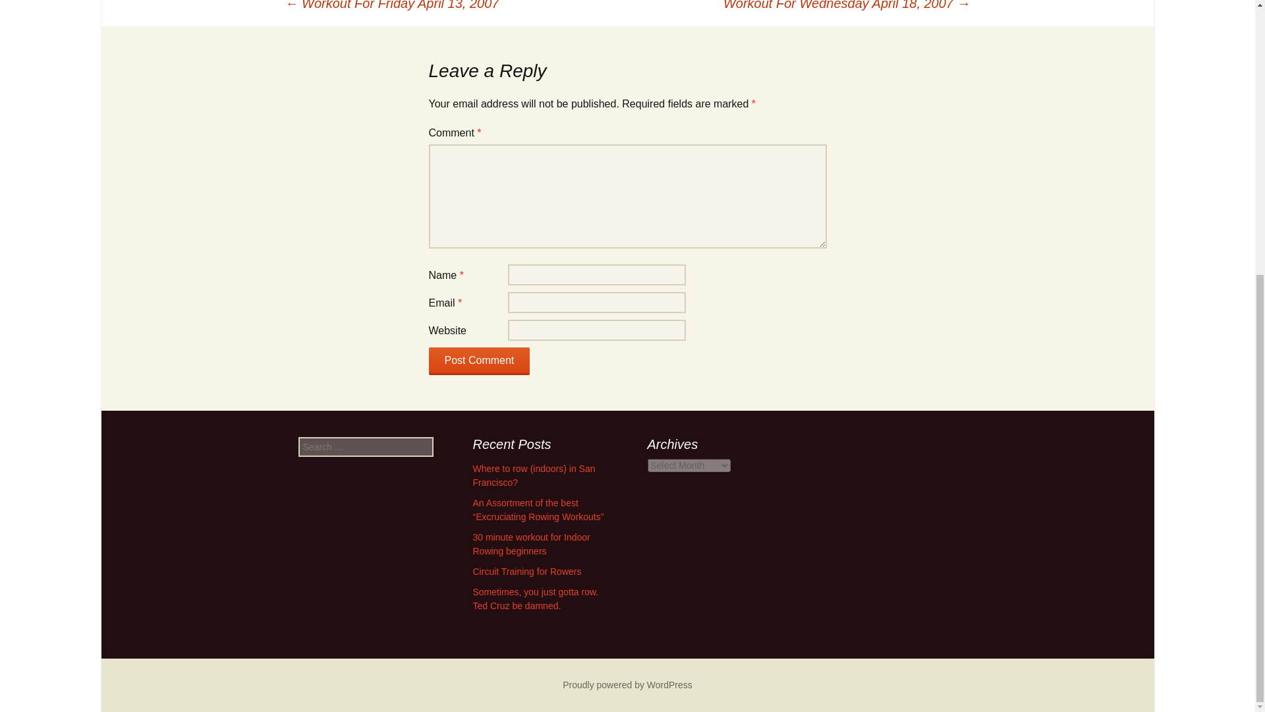 This screenshot has height=712, width=1265. I want to click on Circuit Training for Rowers, so click(527, 571).